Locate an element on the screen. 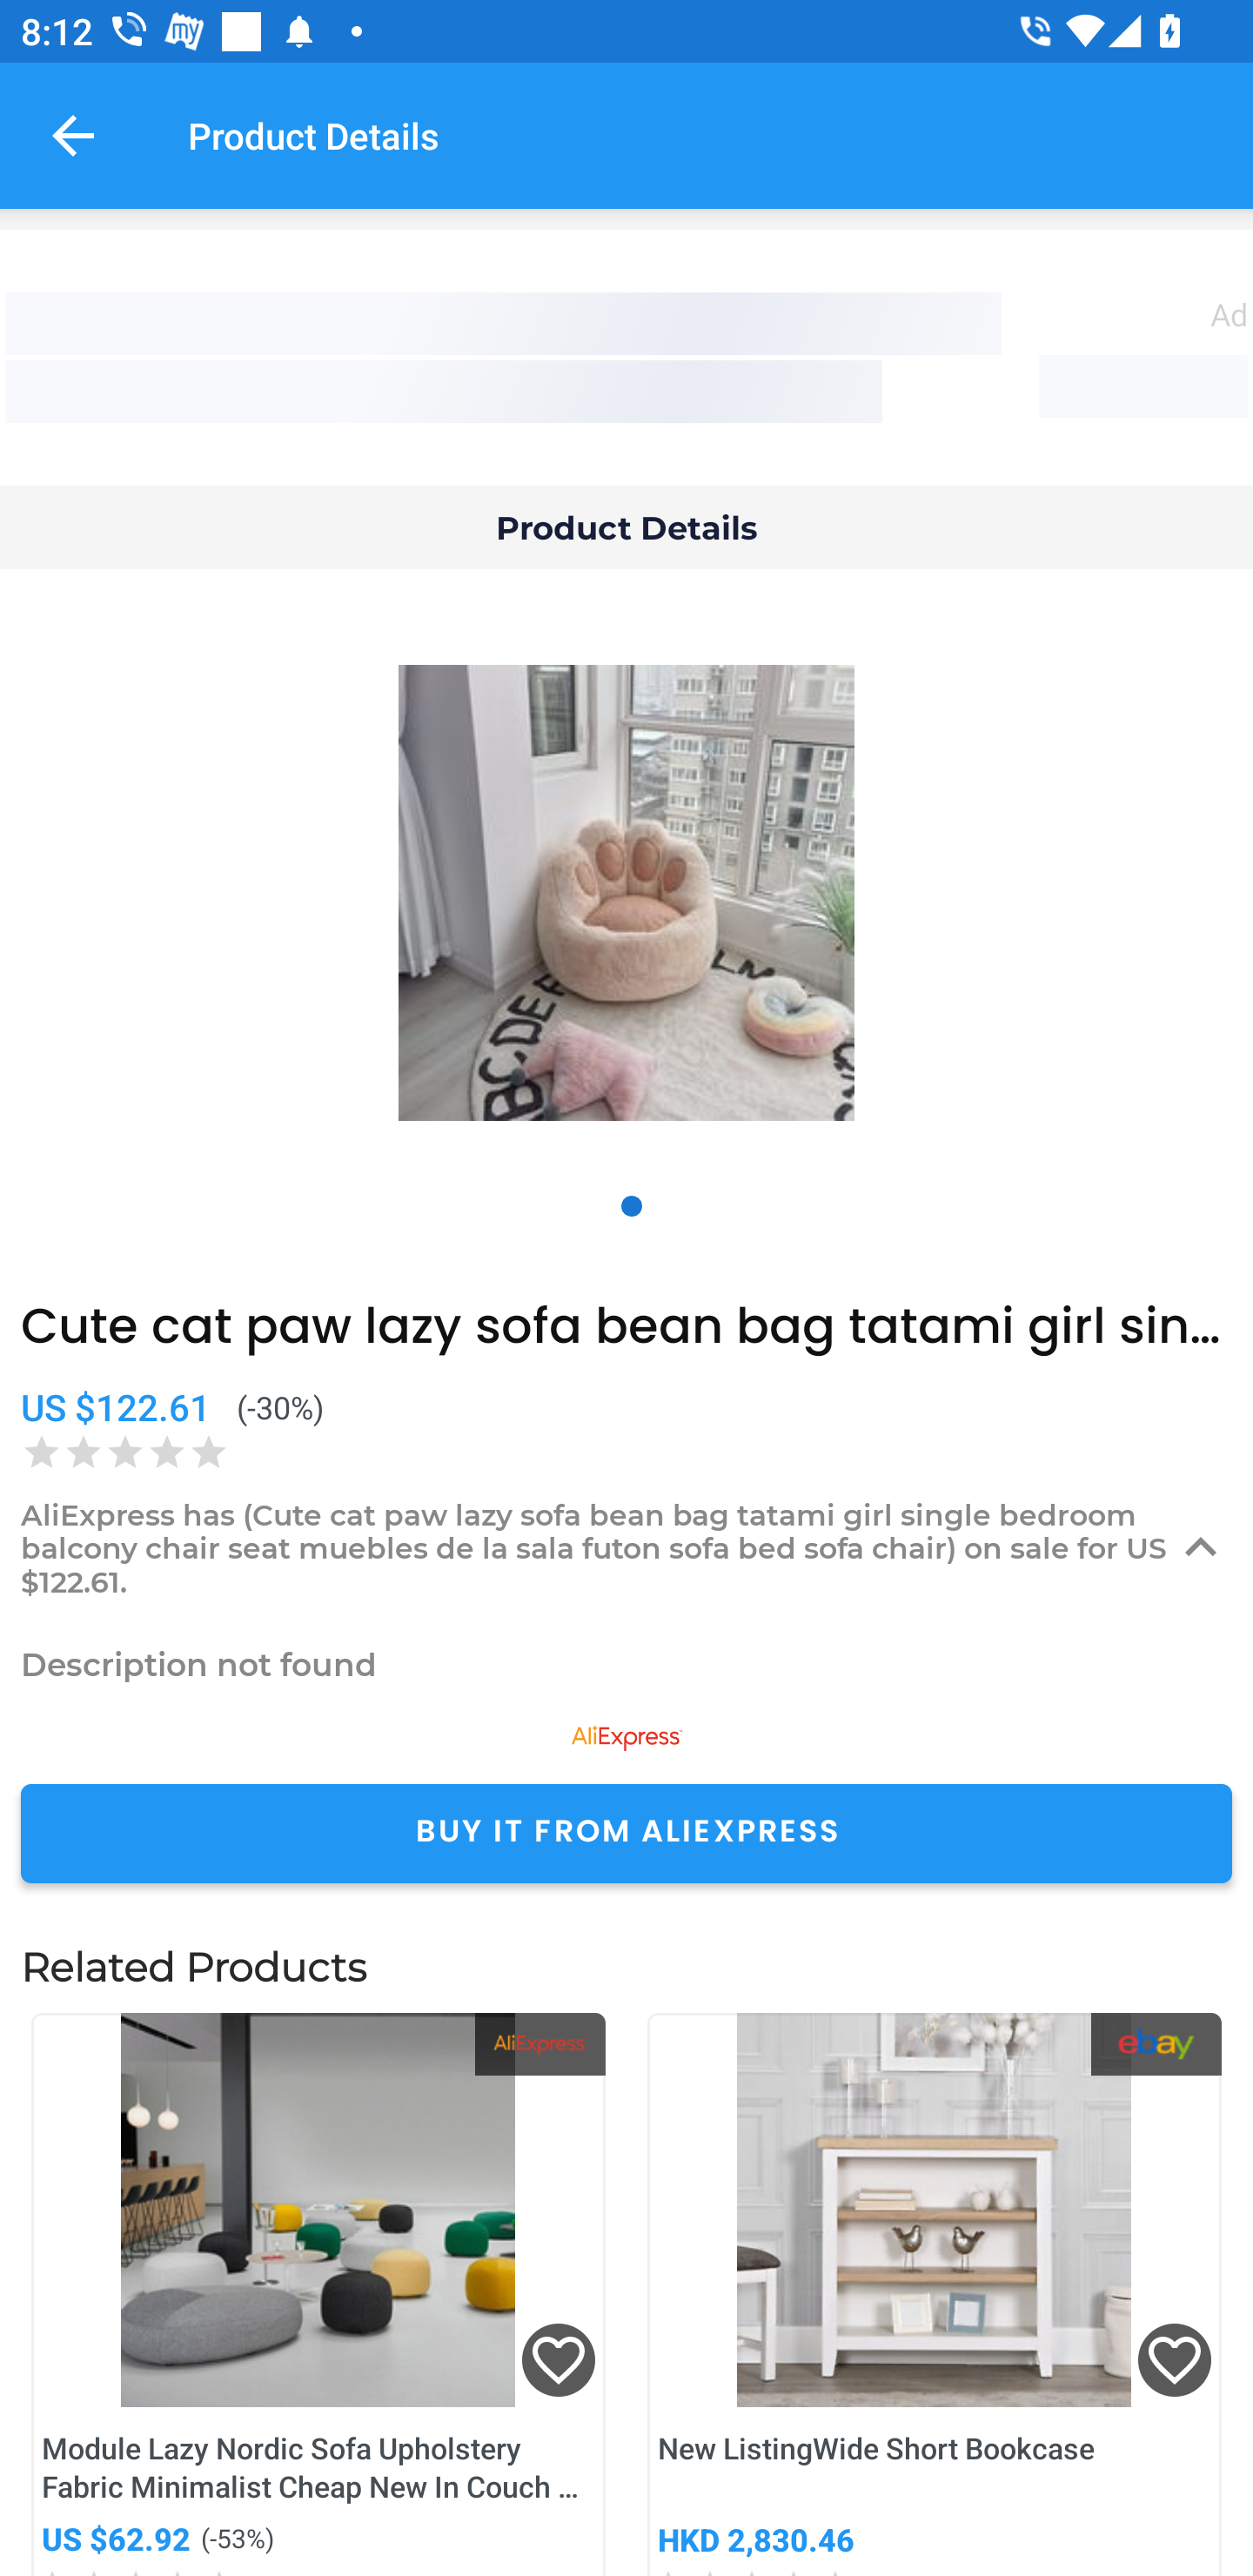 The width and height of the screenshot is (1253, 2576). Navigate up is located at coordinates (73, 135).